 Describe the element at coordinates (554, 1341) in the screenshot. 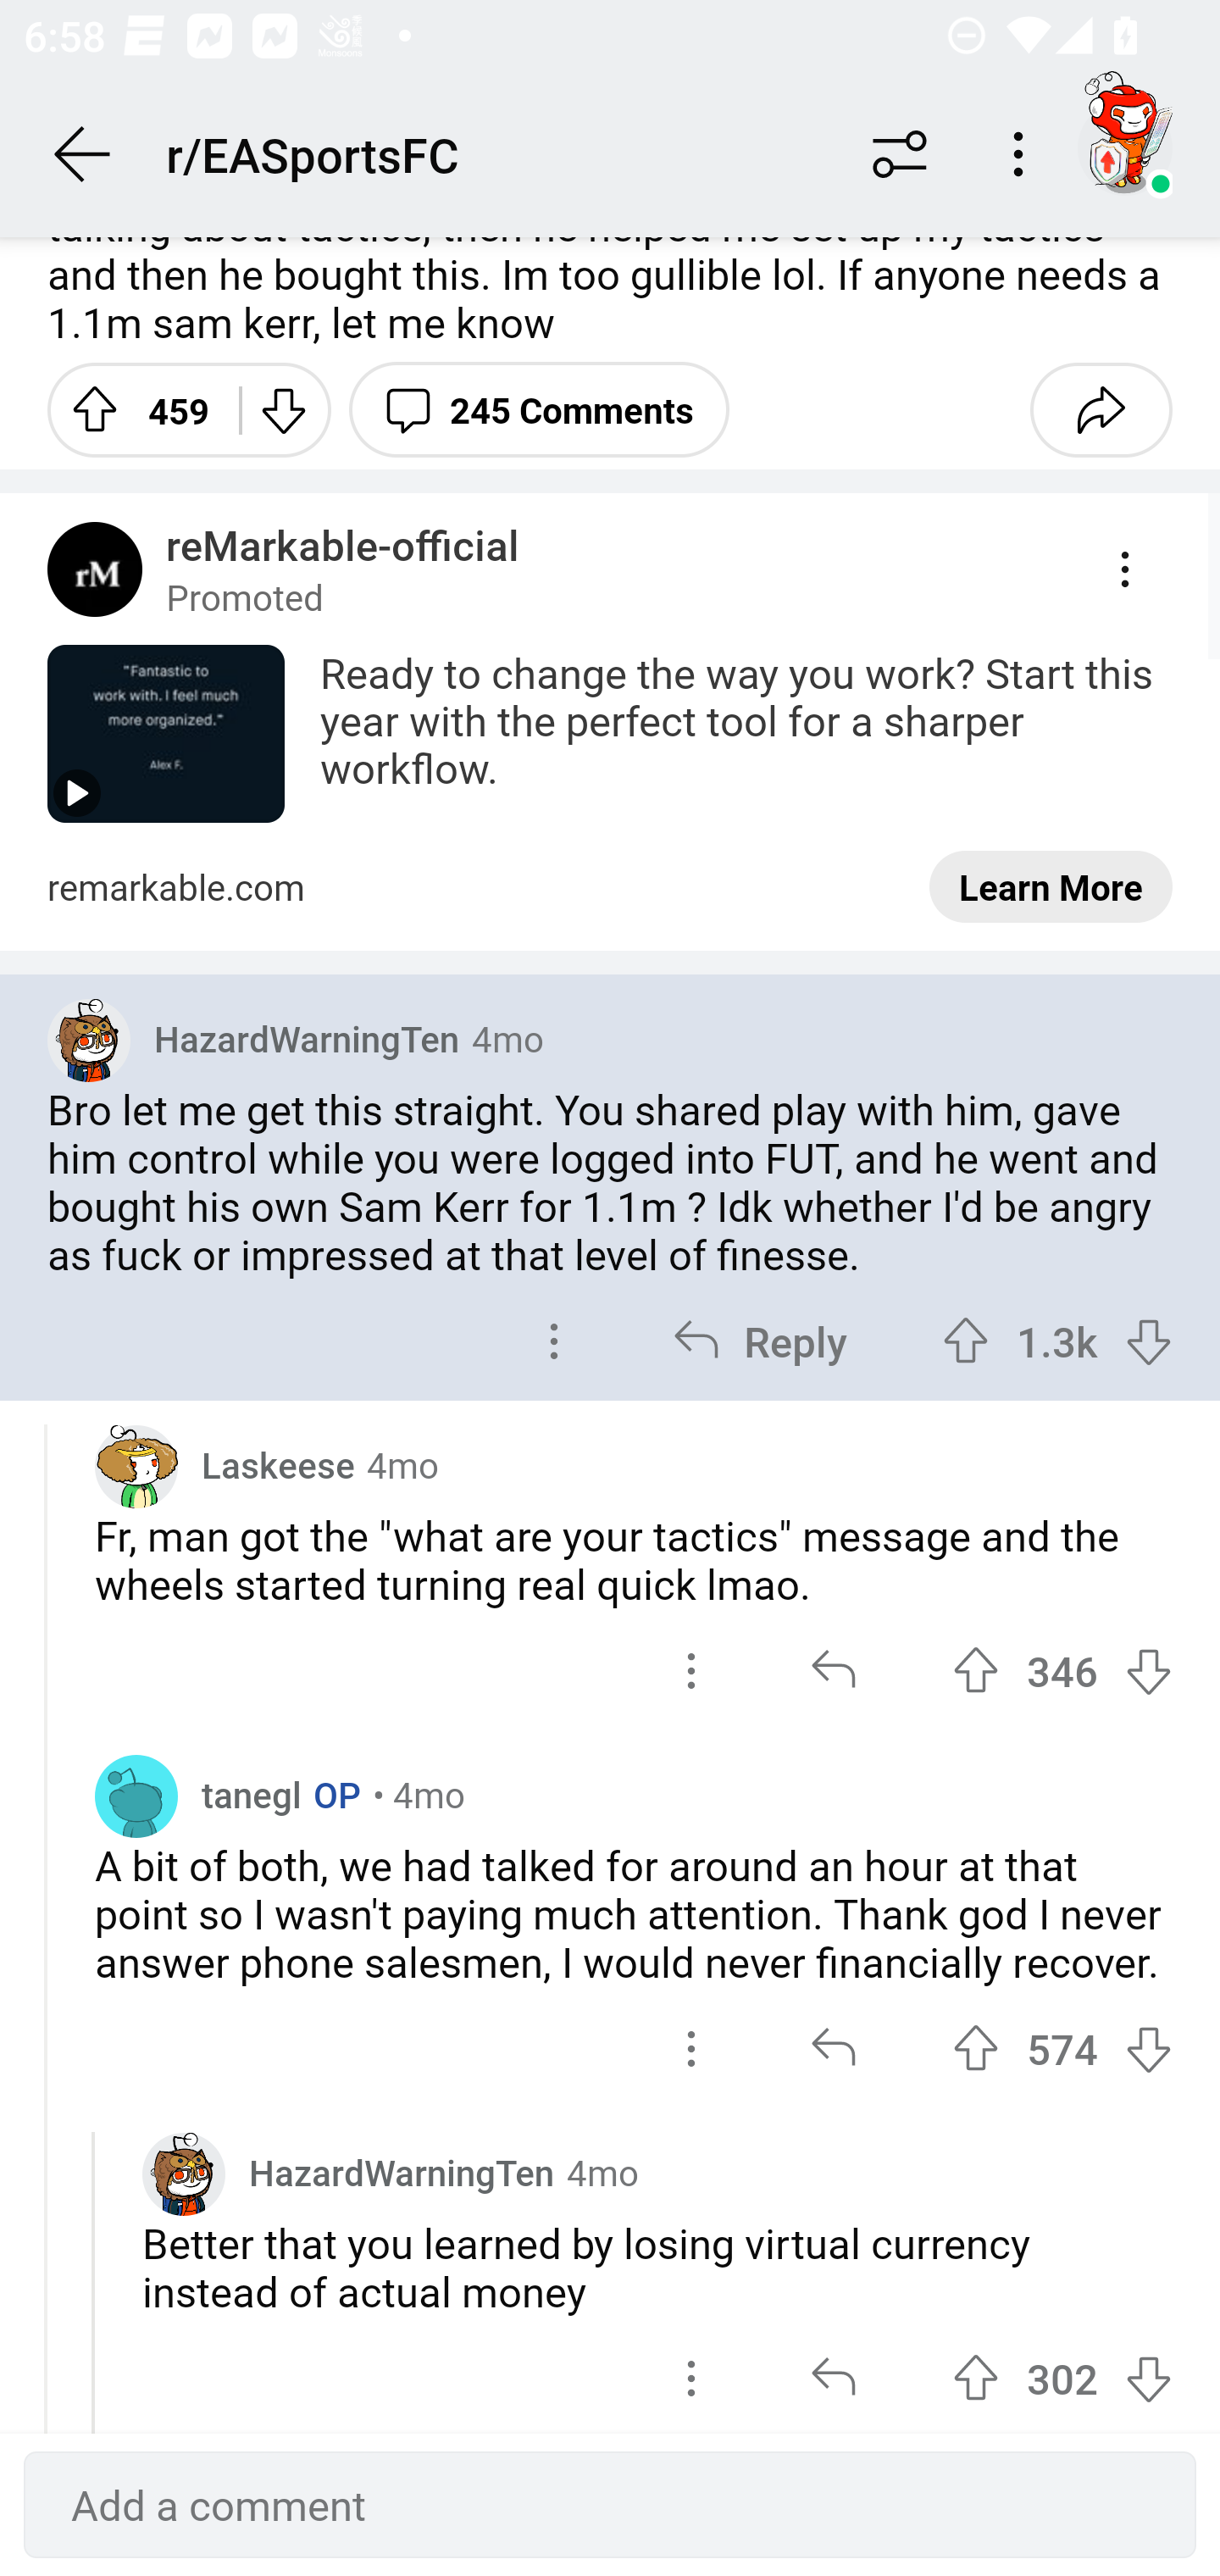

I see `options` at that location.